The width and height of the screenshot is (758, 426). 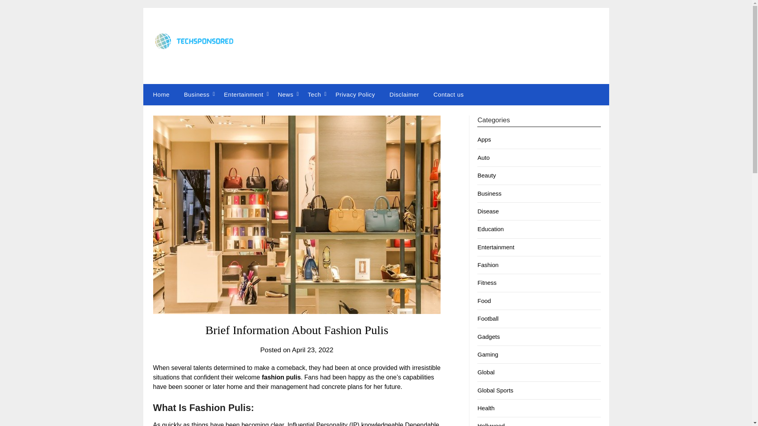 I want to click on Business, so click(x=197, y=94).